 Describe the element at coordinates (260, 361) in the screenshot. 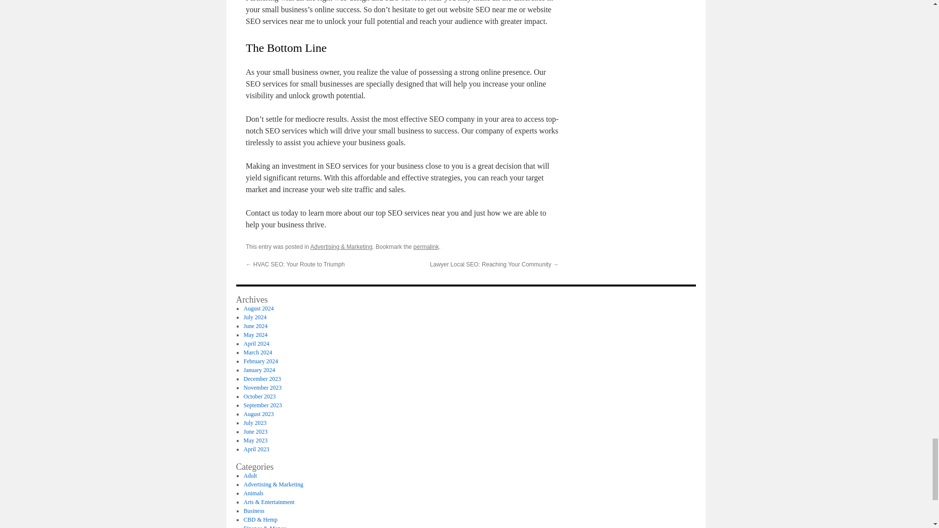

I see `February 2024` at that location.